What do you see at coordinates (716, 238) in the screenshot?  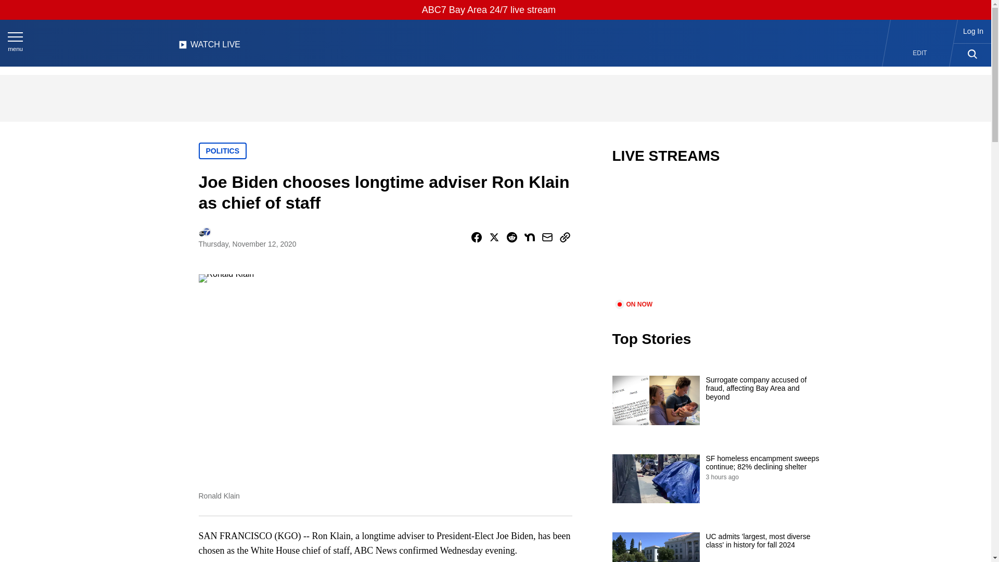 I see `video.title` at bounding box center [716, 238].